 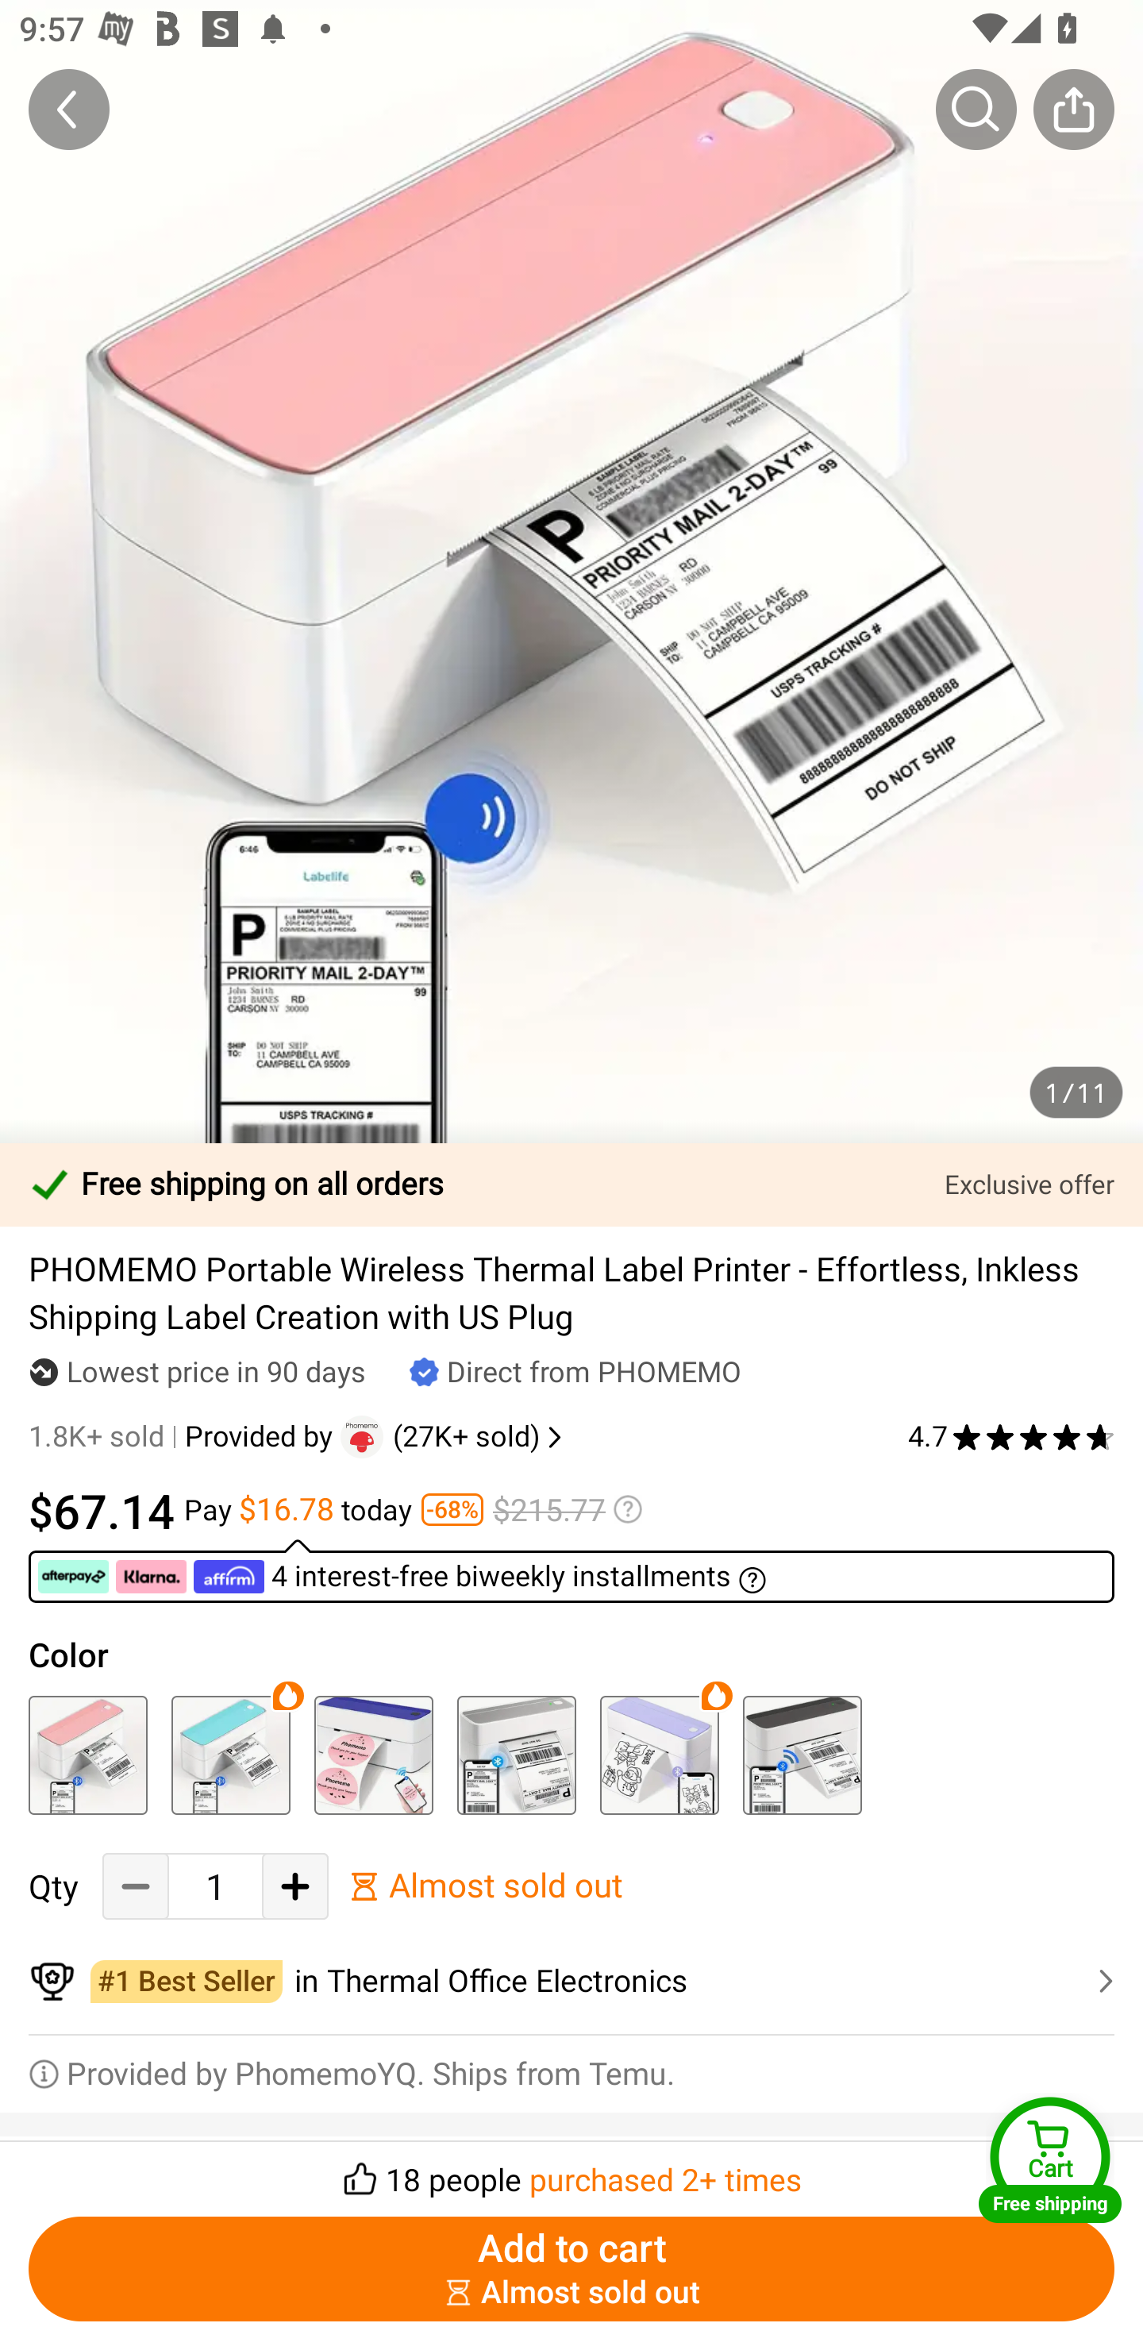 I want to click on Cart Free shipping Cart, so click(x=1050, y=2159).